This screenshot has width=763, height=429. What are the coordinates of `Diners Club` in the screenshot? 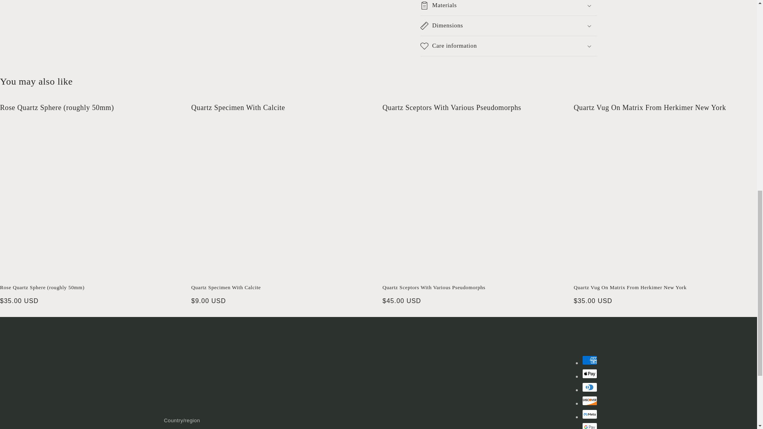 It's located at (589, 387).